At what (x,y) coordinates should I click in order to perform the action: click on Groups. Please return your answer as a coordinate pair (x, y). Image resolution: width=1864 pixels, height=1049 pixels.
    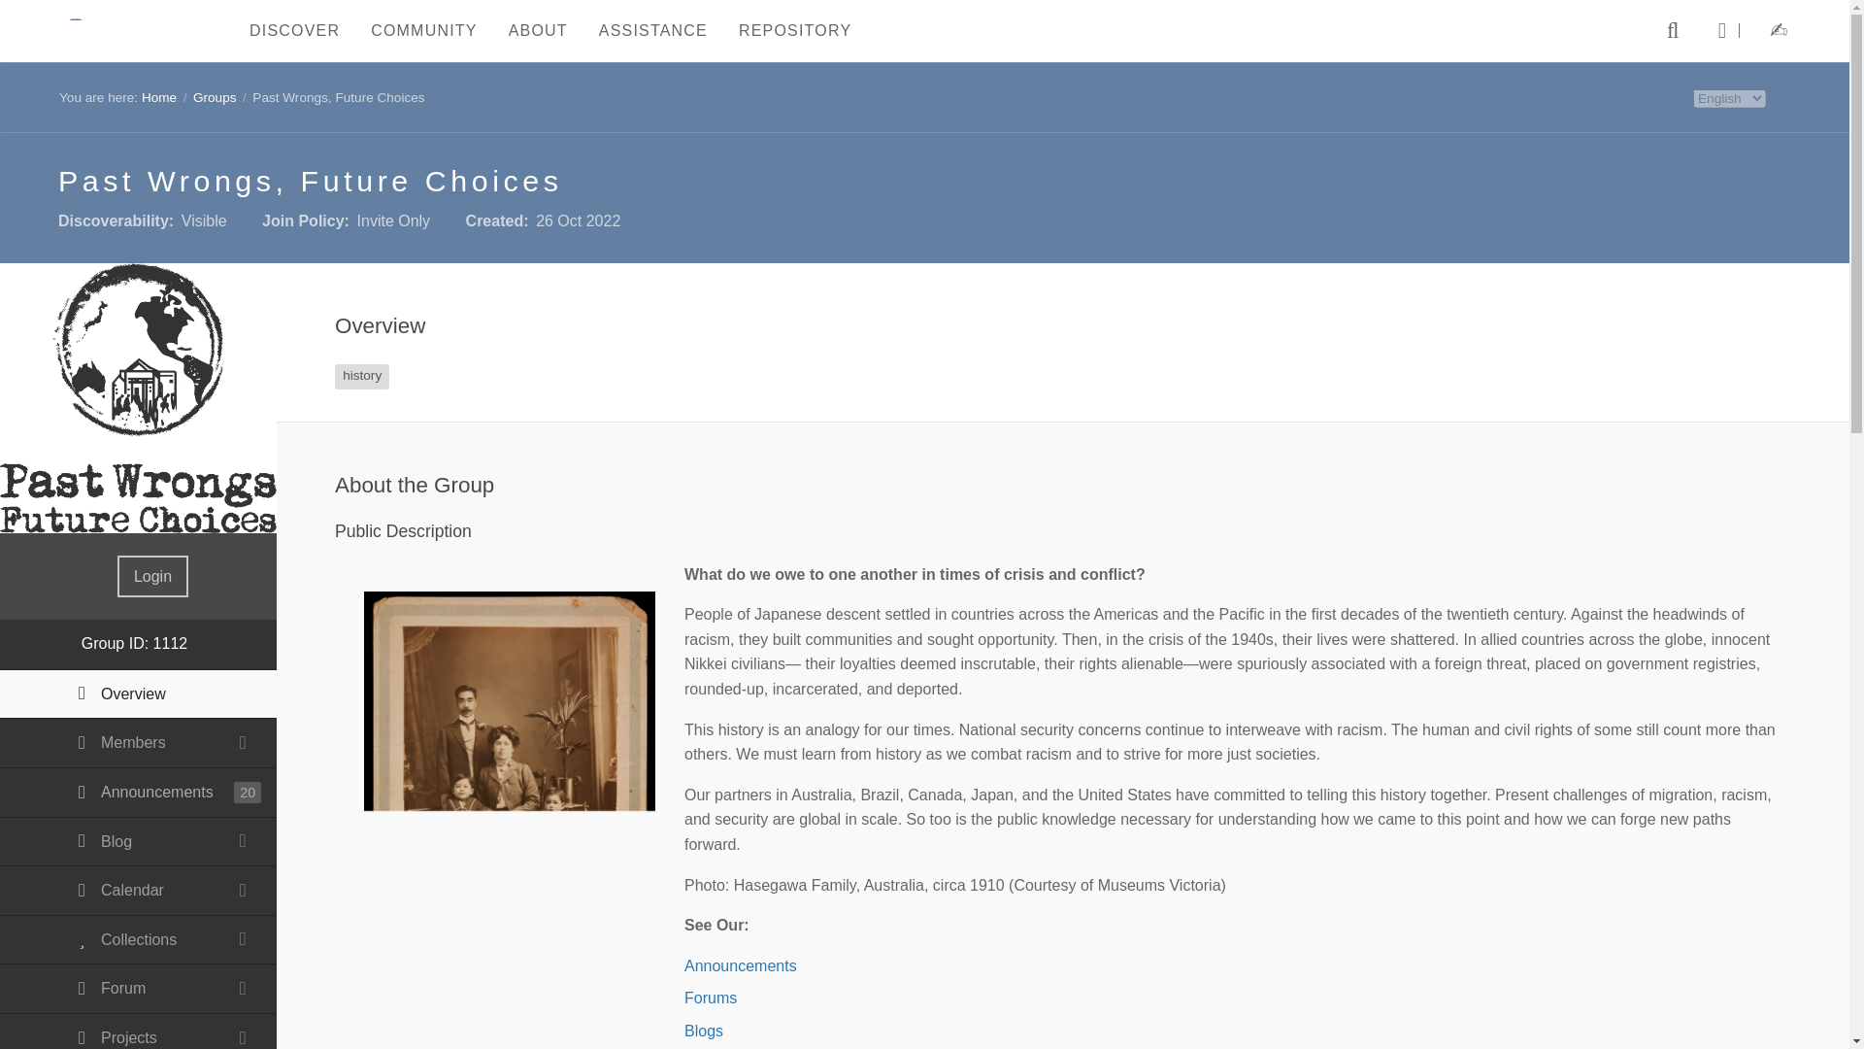
    Looking at the image, I should click on (215, 97).